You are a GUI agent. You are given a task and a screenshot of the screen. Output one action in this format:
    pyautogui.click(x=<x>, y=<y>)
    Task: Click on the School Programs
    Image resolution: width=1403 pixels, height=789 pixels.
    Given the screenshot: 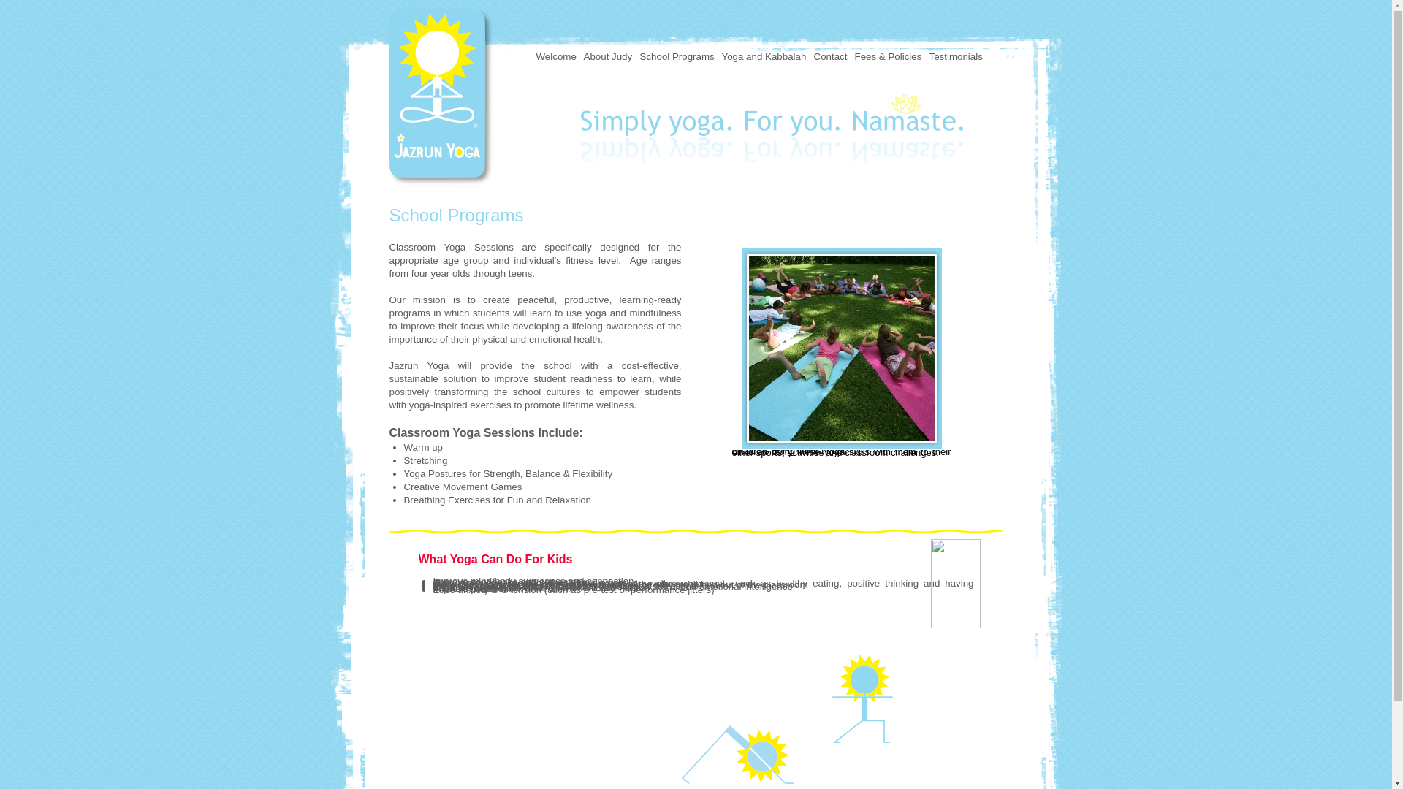 What is the action you would take?
    pyautogui.click(x=753, y=653)
    